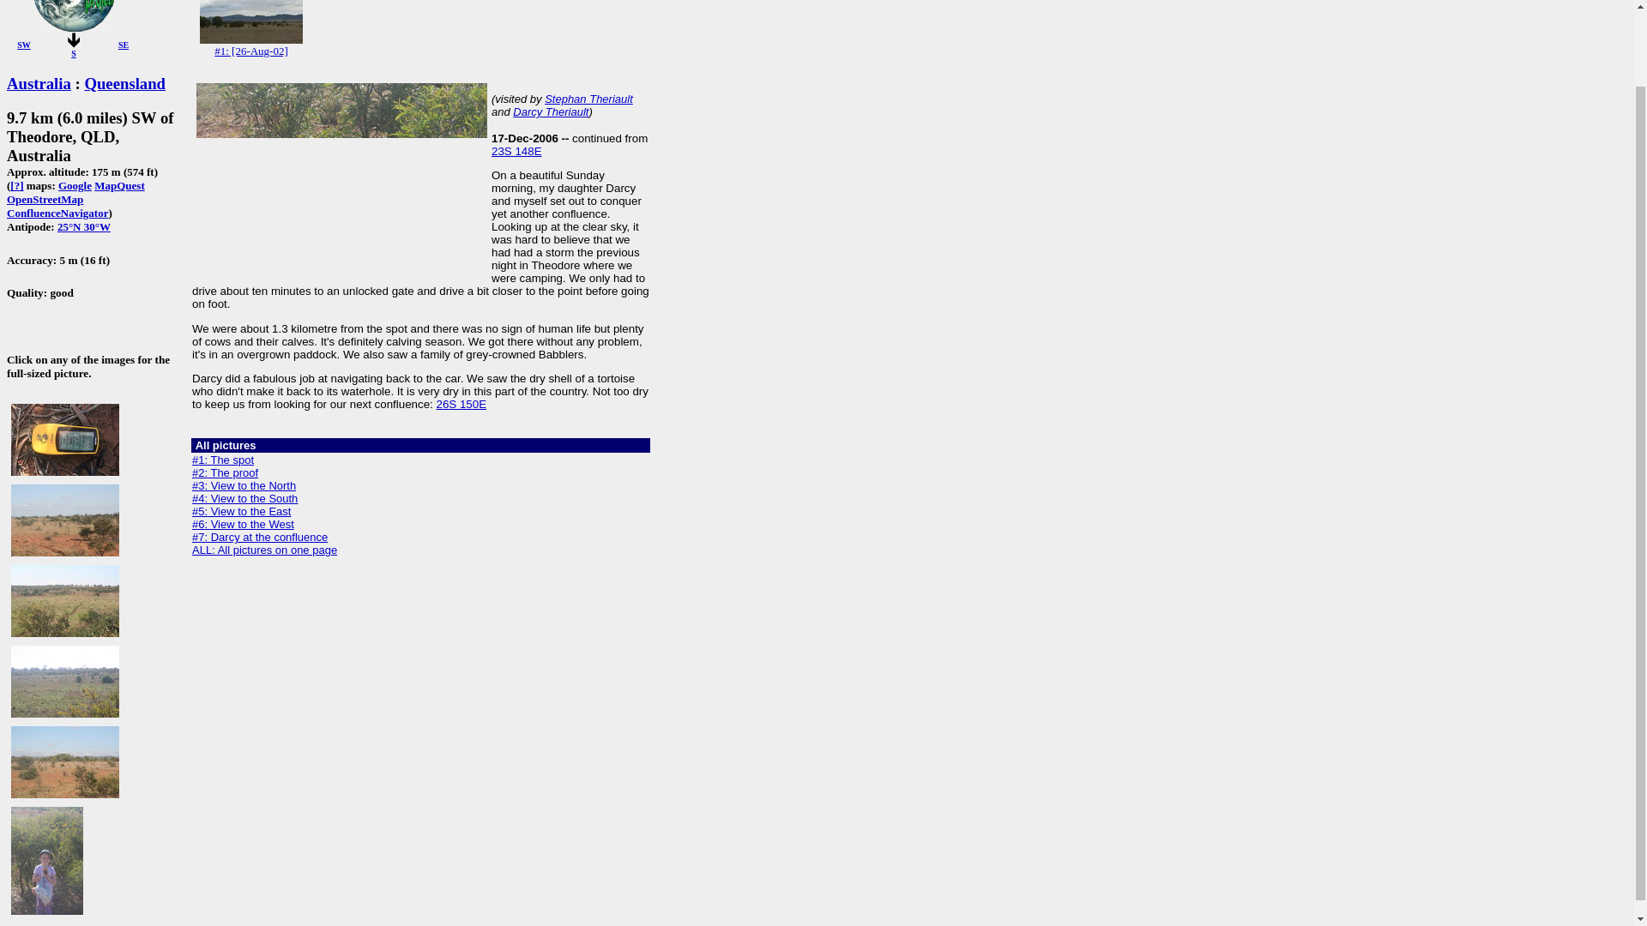 This screenshot has height=926, width=1647. I want to click on 23S 148E, so click(516, 151).